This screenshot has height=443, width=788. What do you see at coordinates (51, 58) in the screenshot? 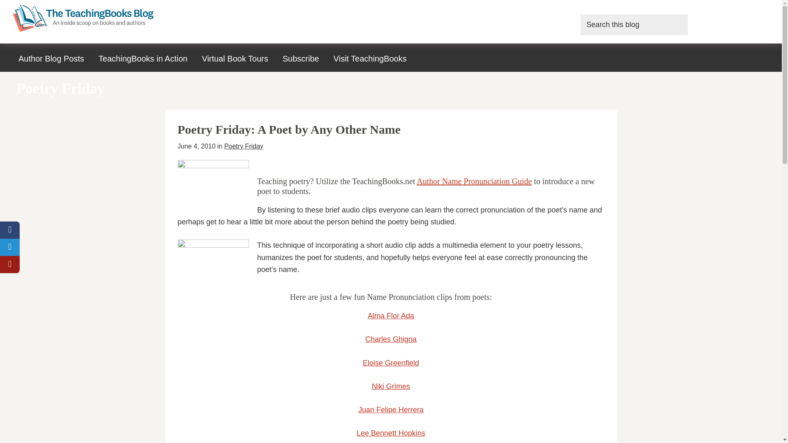
I see `Author Blog Posts` at bounding box center [51, 58].